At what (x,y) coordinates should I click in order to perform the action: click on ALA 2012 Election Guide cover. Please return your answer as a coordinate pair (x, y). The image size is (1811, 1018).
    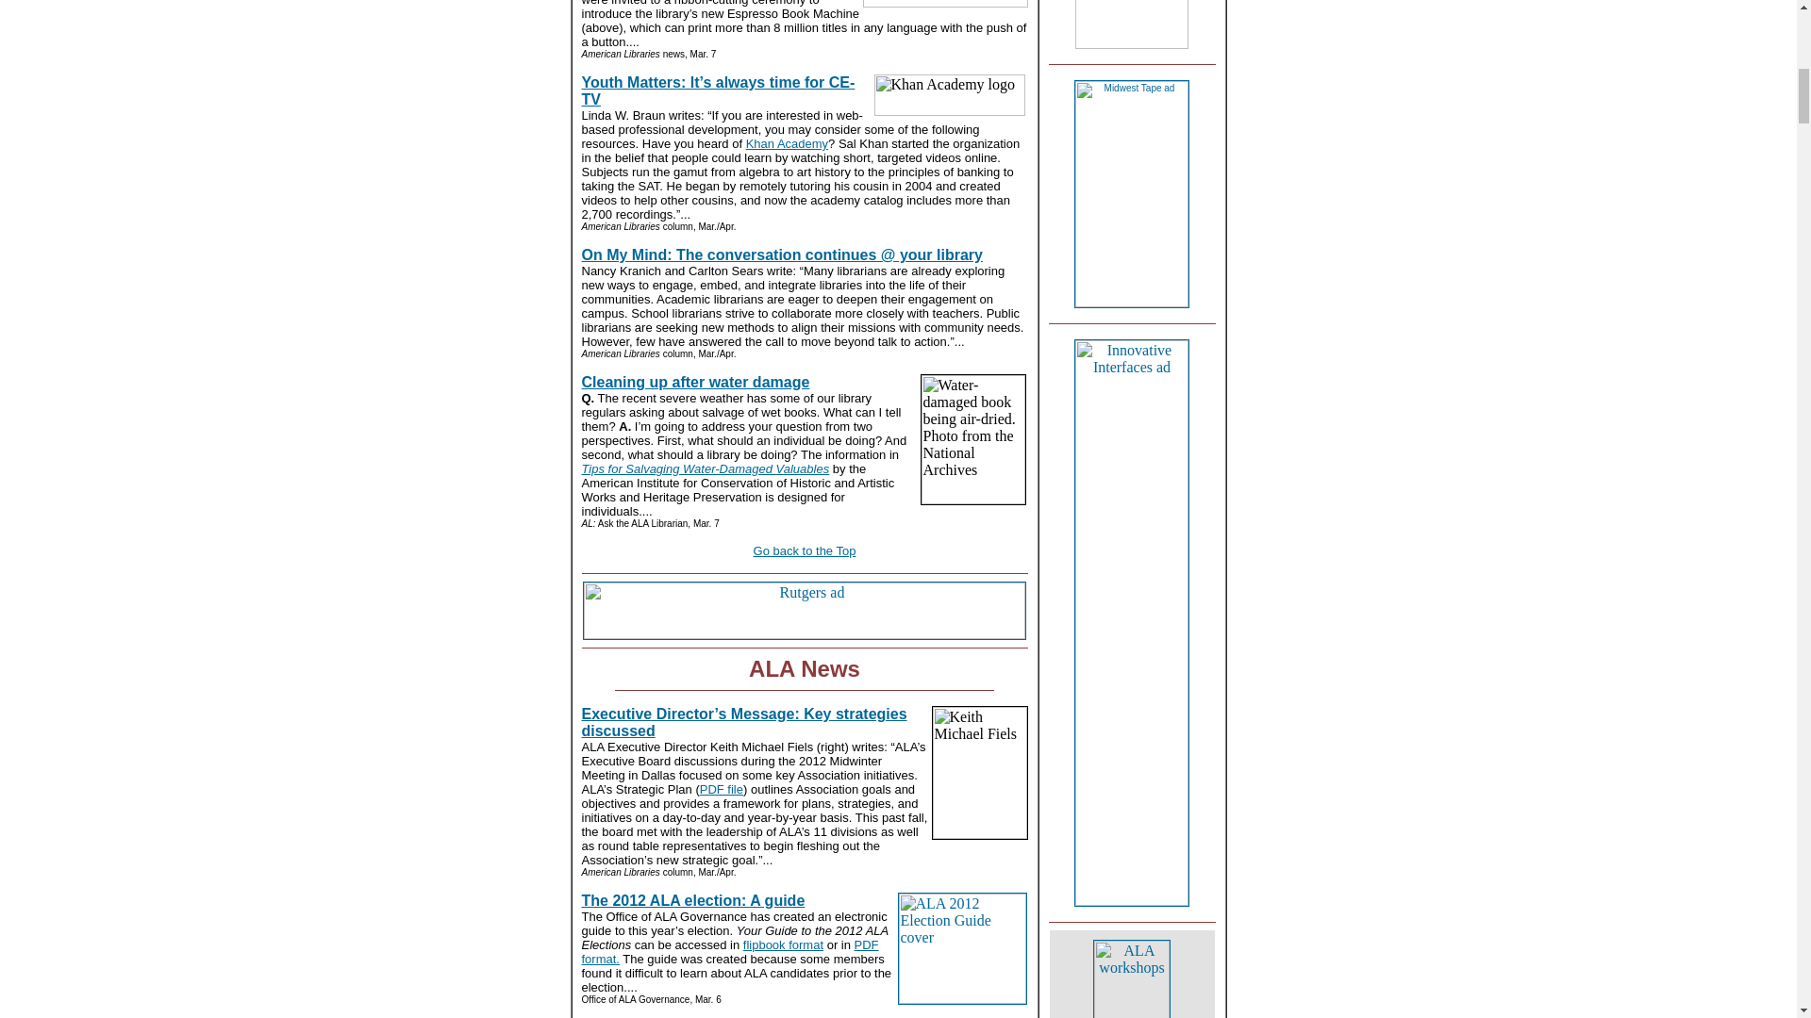
    Looking at the image, I should click on (962, 948).